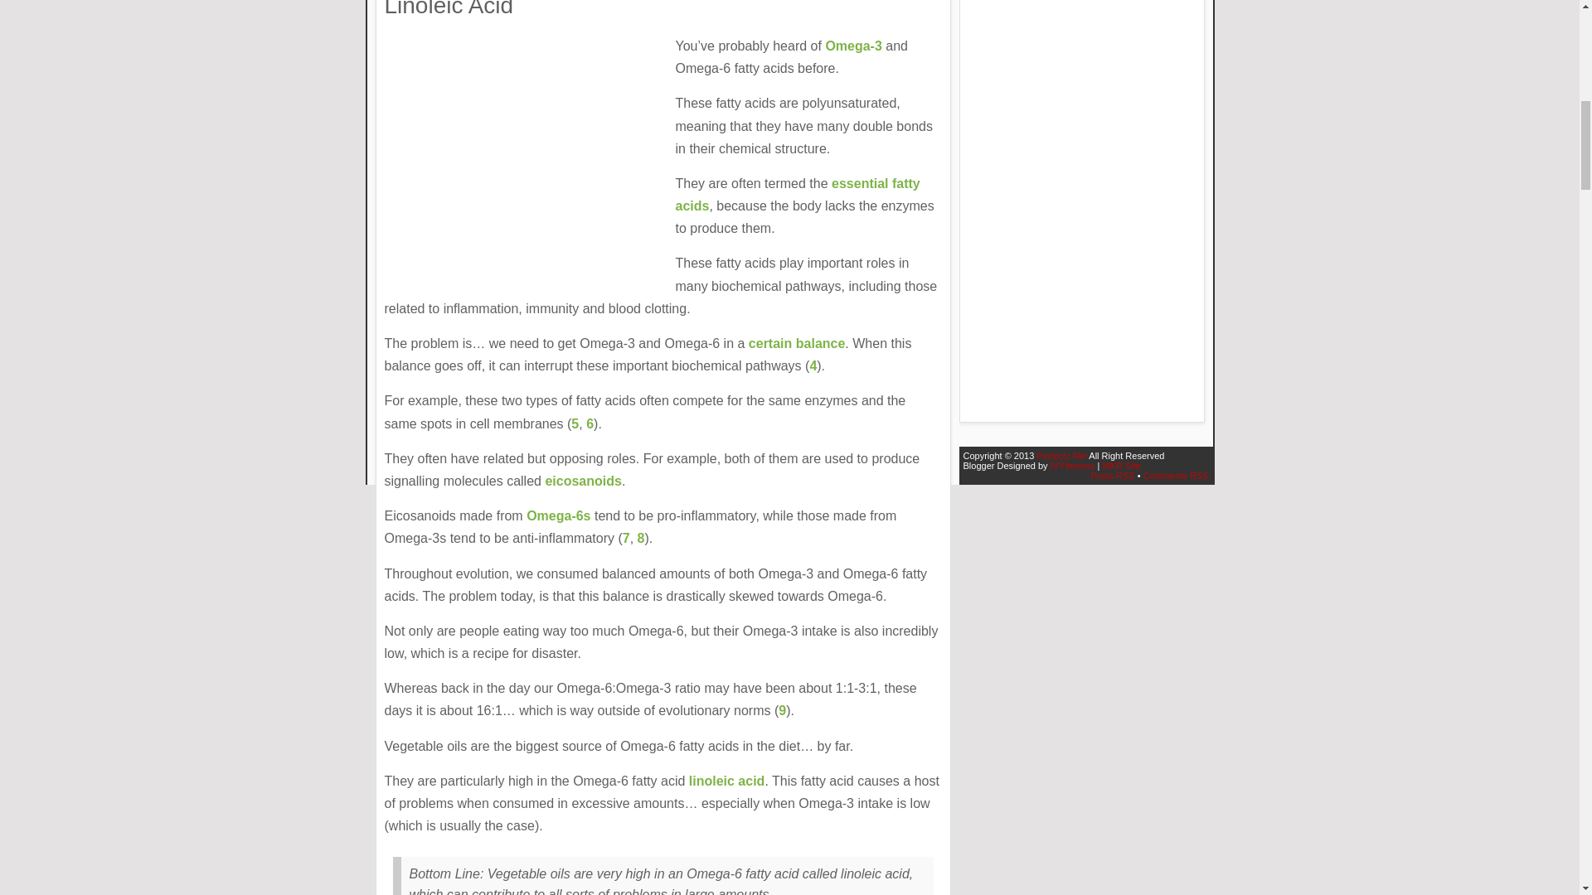 The image size is (1592, 895). Describe the element at coordinates (1176, 476) in the screenshot. I see `Comments RSS` at that location.